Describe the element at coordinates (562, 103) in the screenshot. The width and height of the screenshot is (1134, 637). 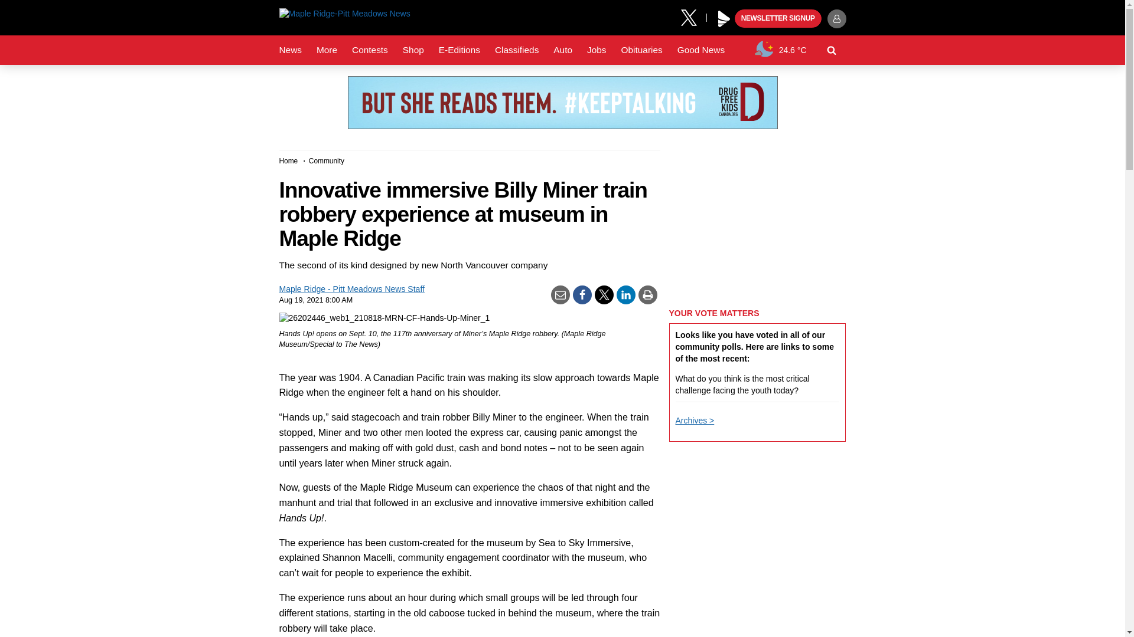
I see `3rd party ad content` at that location.